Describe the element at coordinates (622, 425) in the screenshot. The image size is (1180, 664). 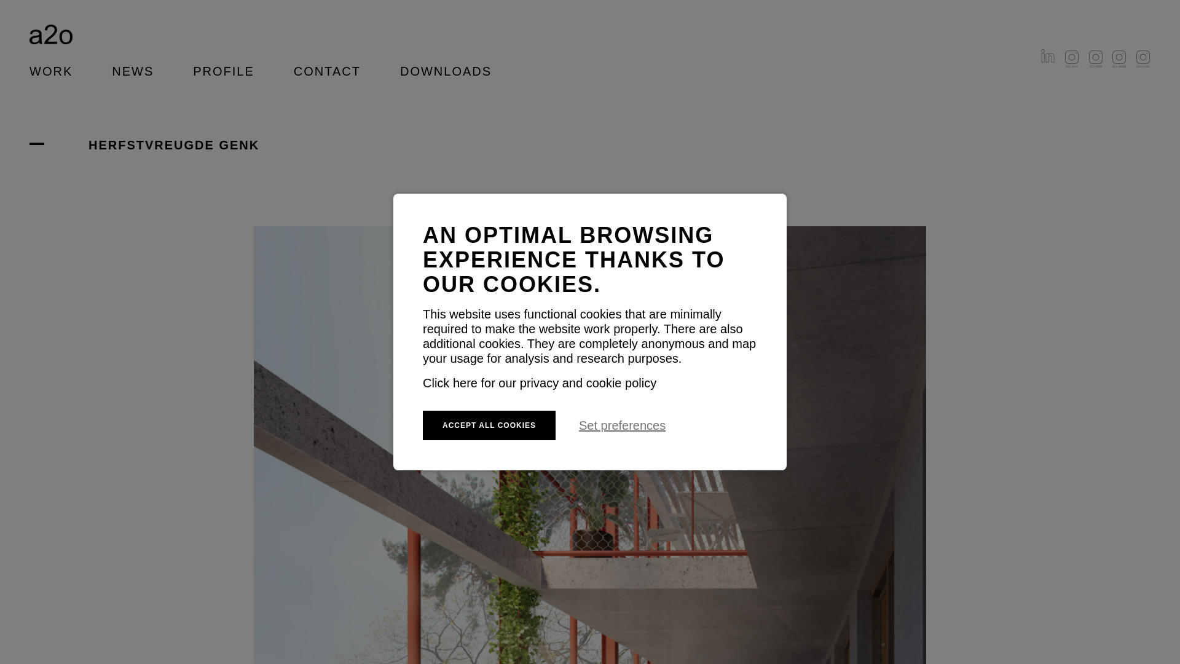
I see `Set preferences` at that location.